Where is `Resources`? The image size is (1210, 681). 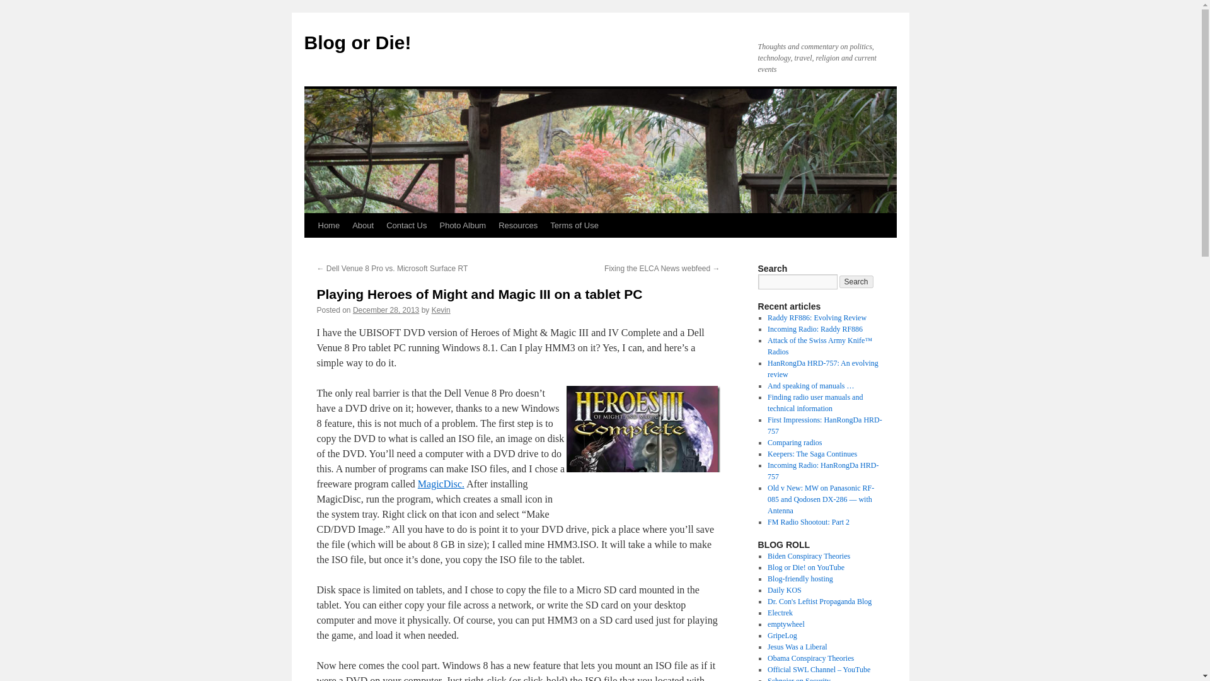 Resources is located at coordinates (518, 226).